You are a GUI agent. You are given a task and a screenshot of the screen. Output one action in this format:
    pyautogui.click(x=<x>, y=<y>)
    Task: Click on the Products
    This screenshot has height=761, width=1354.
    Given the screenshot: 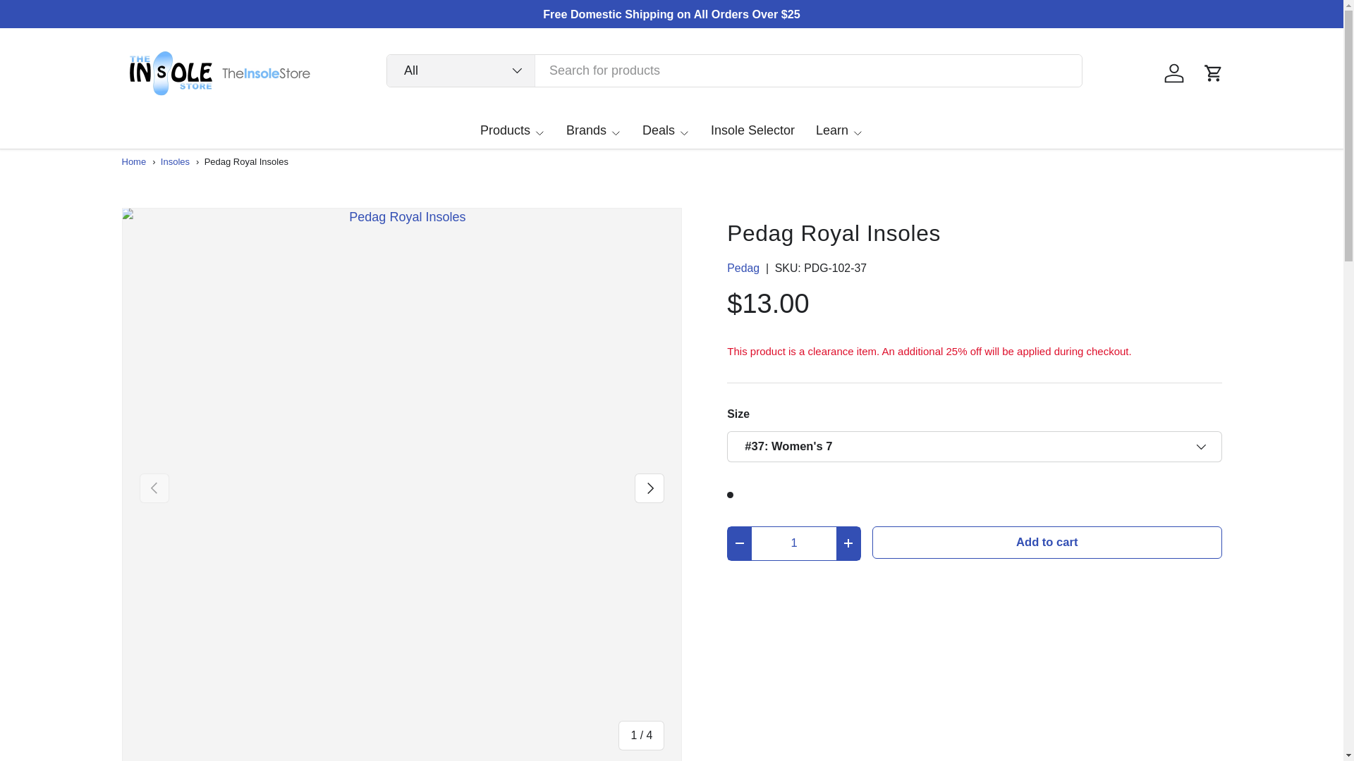 What is the action you would take?
    pyautogui.click(x=513, y=130)
    